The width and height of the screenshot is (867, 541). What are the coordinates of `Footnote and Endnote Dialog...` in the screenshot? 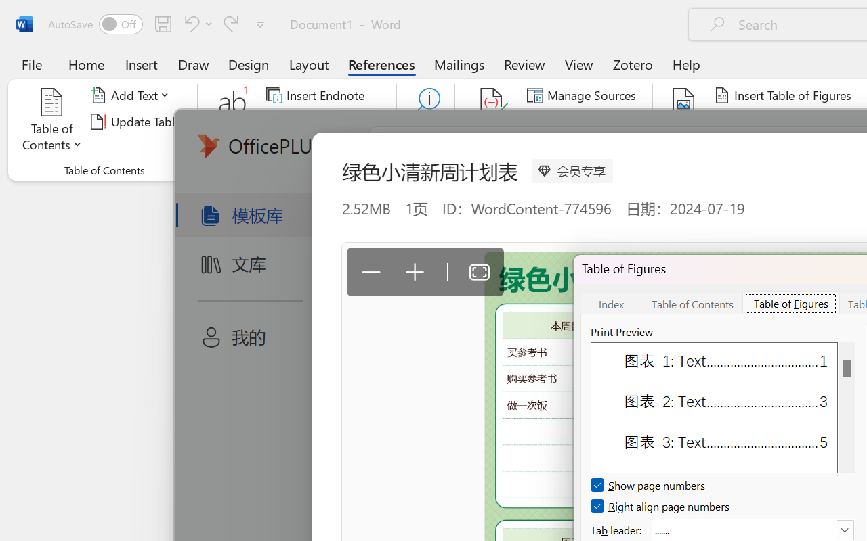 It's located at (389, 170).